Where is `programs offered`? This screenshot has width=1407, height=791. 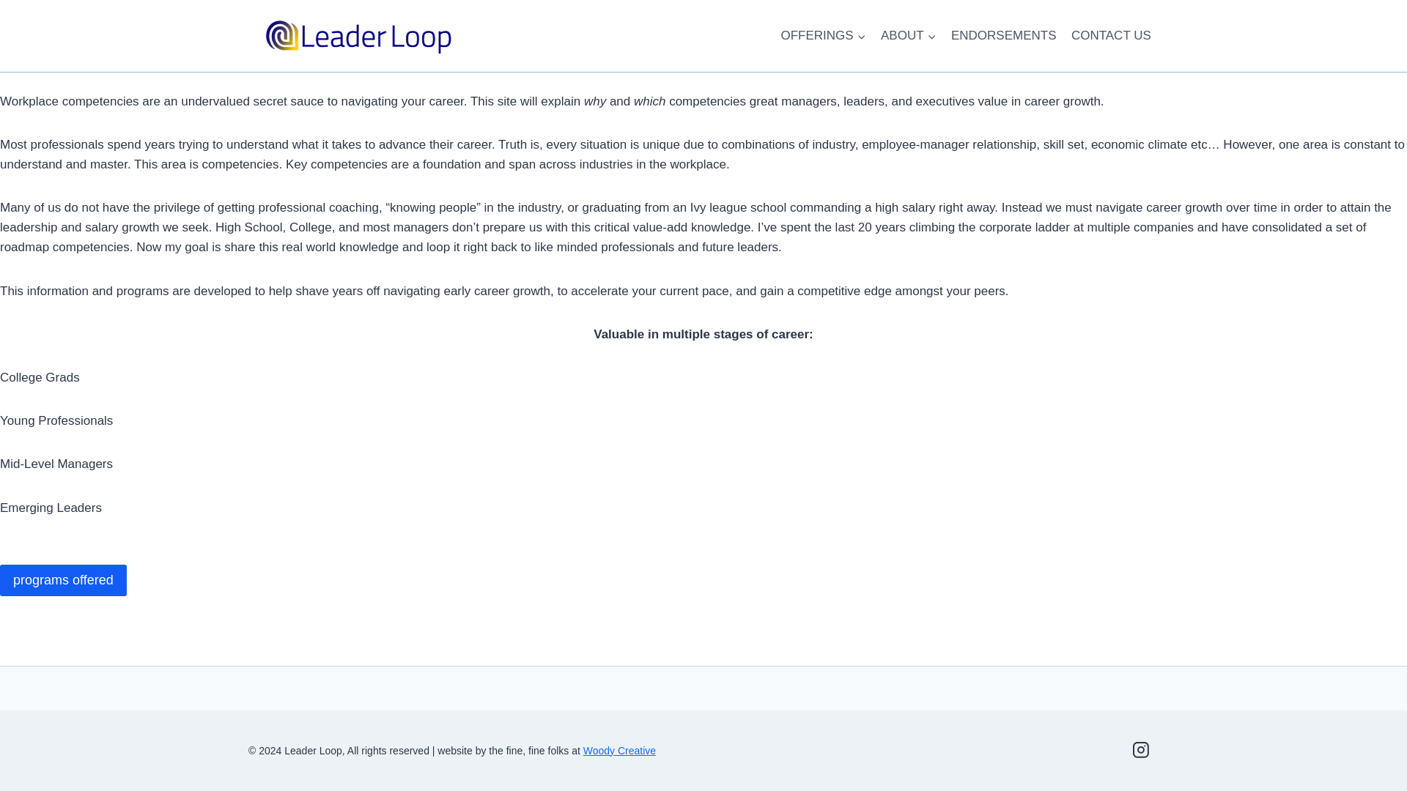
programs offered is located at coordinates (63, 580).